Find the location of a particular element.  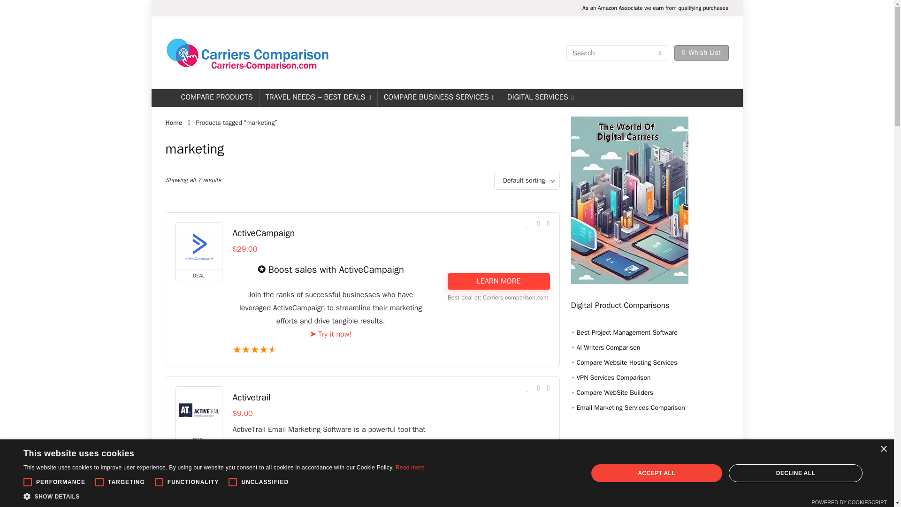

LEARN MORE is located at coordinates (498, 281).